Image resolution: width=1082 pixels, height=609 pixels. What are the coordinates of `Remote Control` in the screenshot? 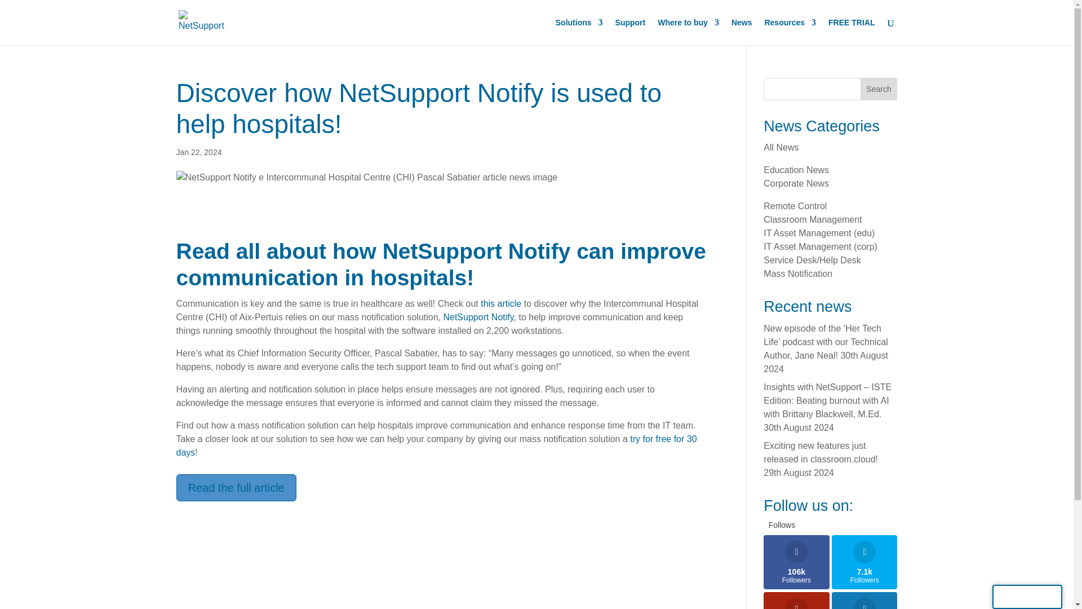 It's located at (689, 32).